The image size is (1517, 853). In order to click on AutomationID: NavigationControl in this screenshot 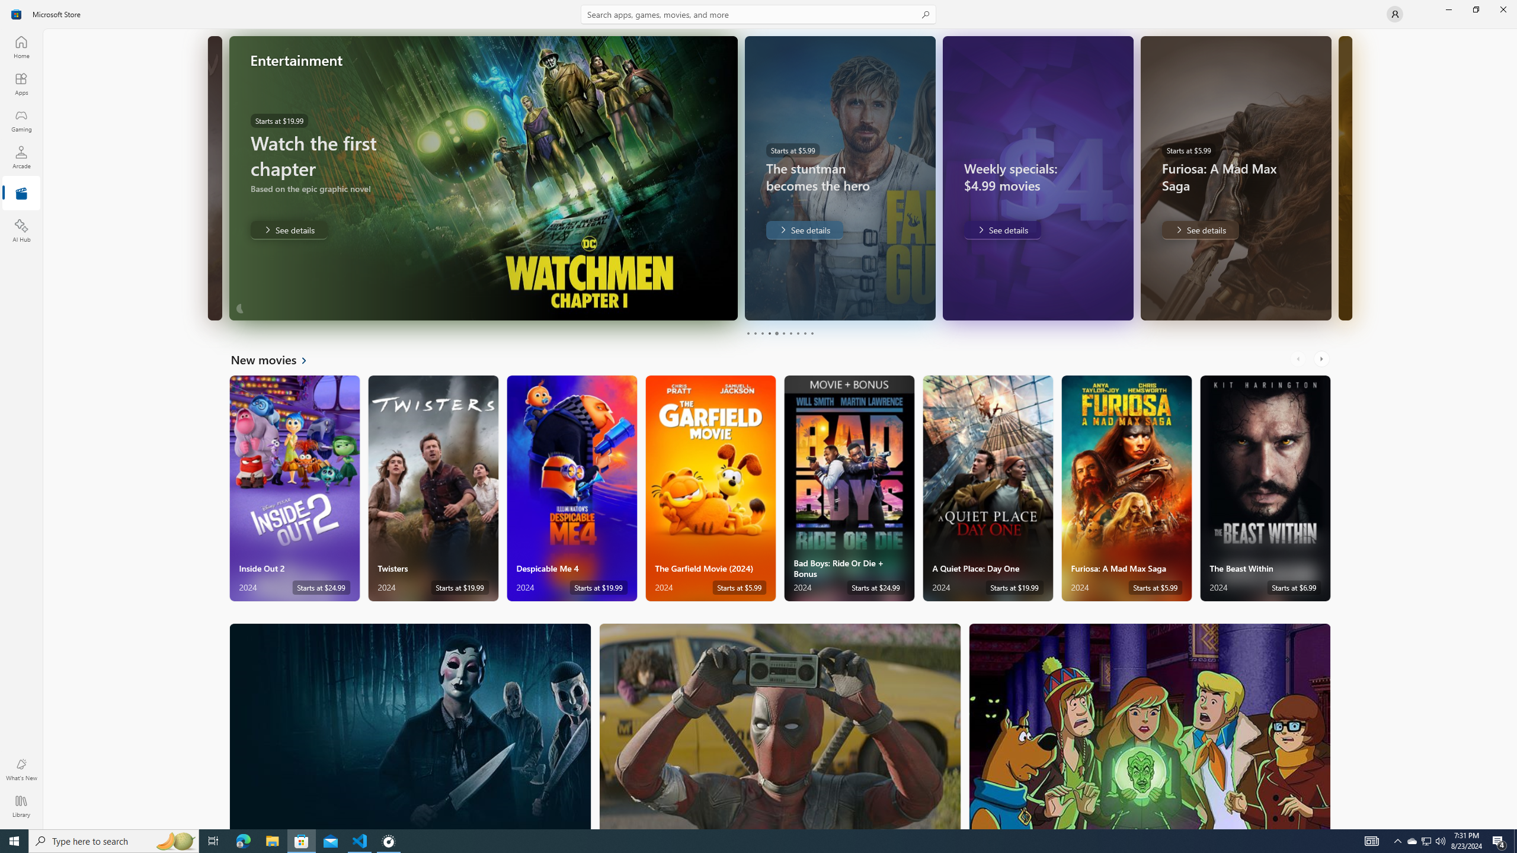, I will do `click(758, 415)`.